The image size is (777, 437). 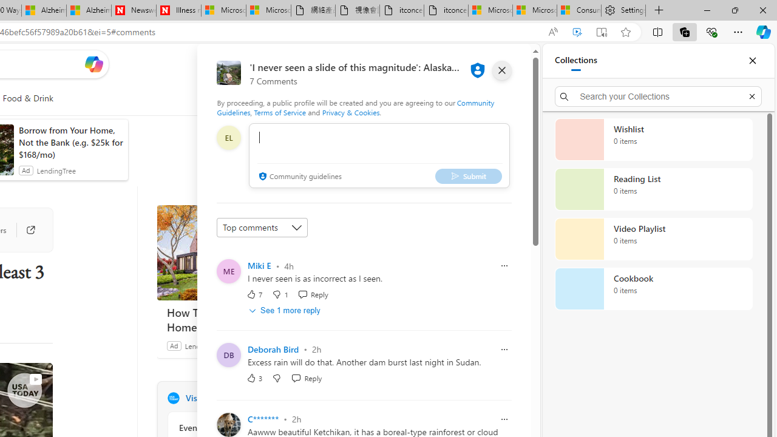 What do you see at coordinates (446, 11) in the screenshot?
I see `itconcepthk.com/projector_solutions.mp4` at bounding box center [446, 11].